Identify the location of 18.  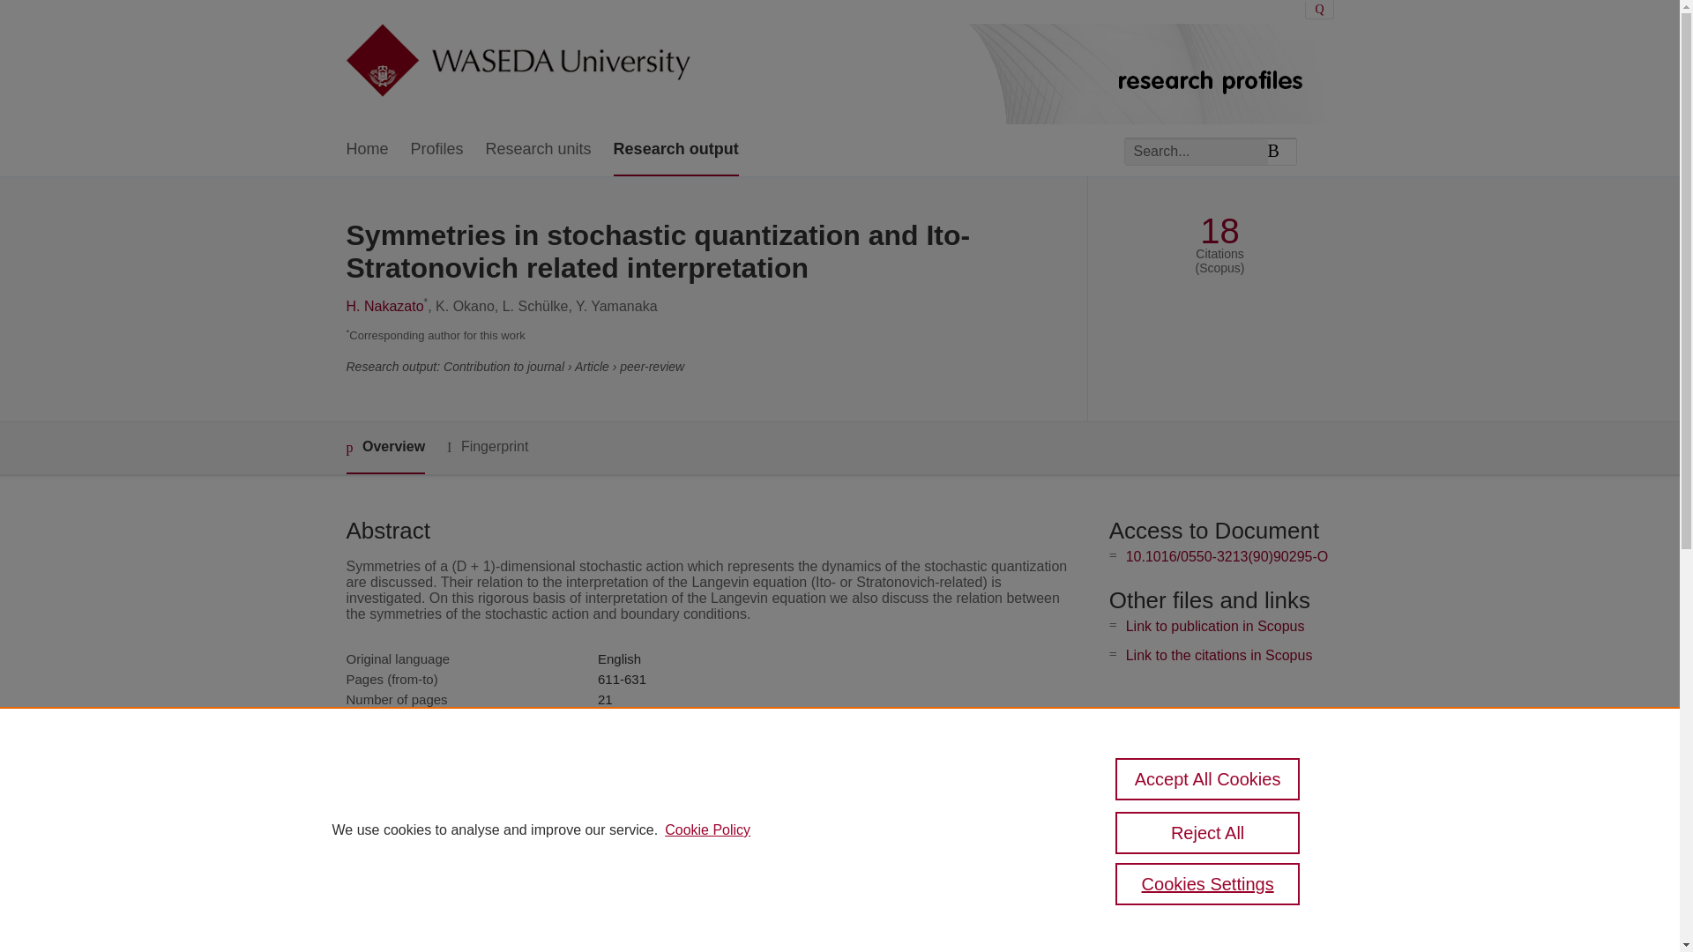
(1219, 231).